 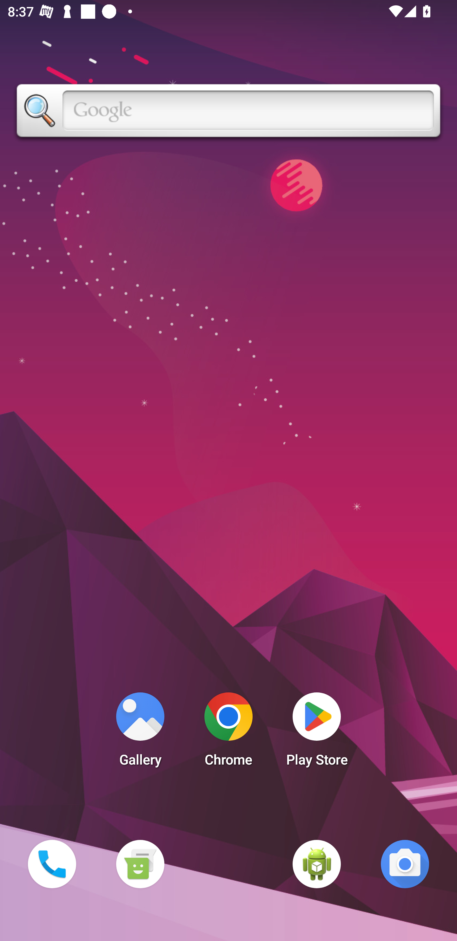 What do you see at coordinates (317, 864) in the screenshot?
I see `WebView Browser Tester` at bounding box center [317, 864].